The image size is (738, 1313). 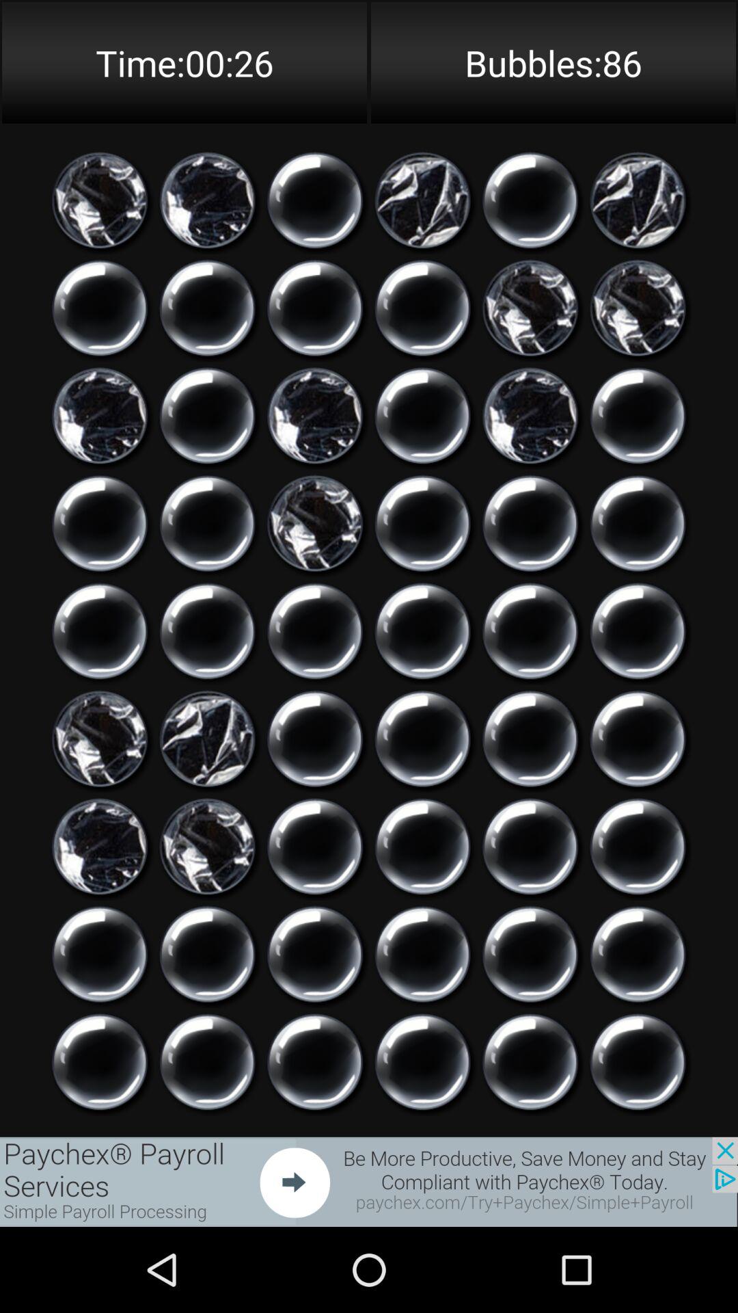 I want to click on this button is uesd for games, so click(x=315, y=416).